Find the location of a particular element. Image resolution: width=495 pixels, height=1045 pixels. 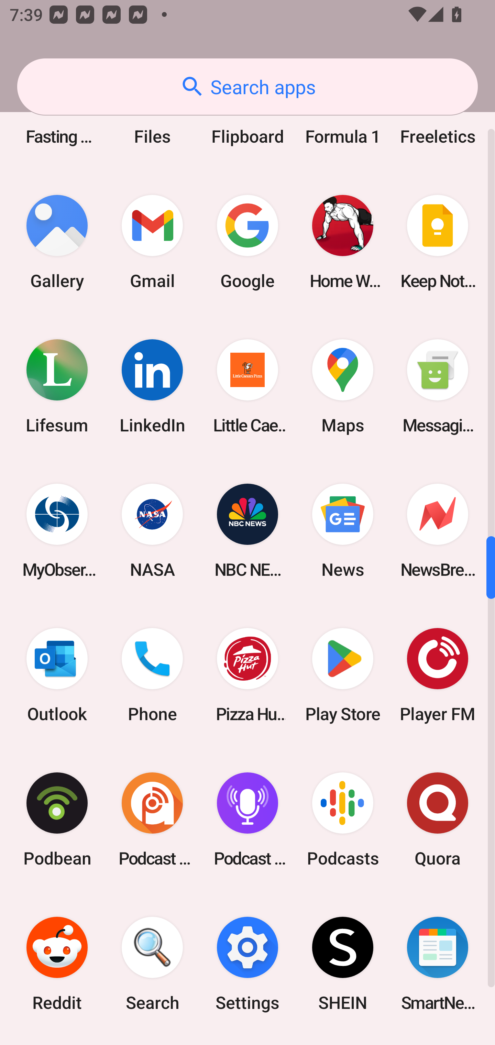

Reddit is located at coordinates (57, 963).